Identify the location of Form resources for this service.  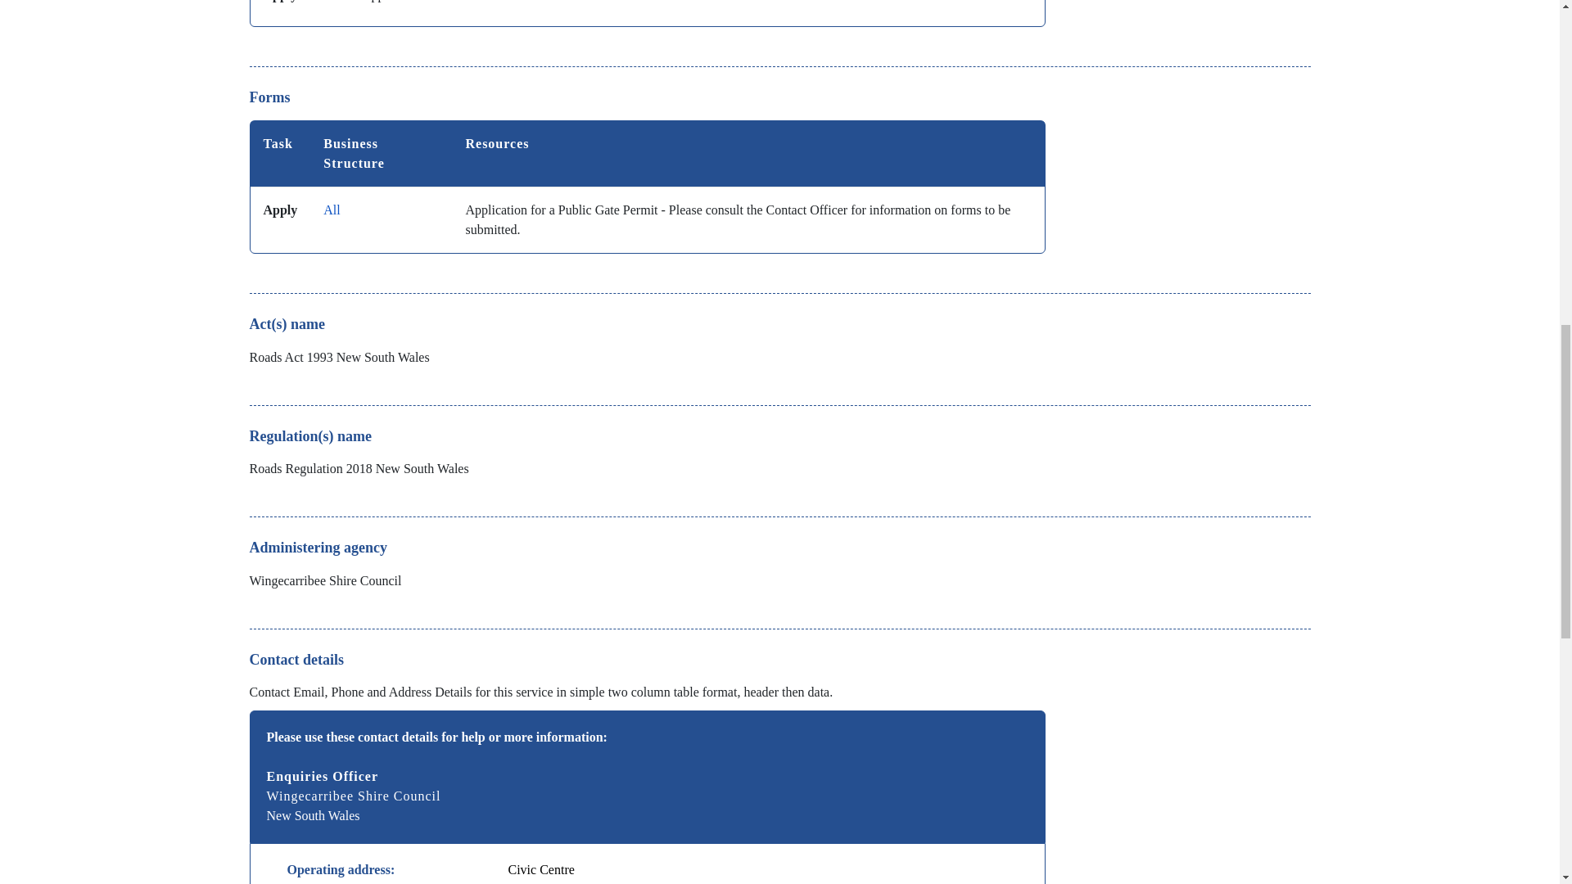
(647, 187).